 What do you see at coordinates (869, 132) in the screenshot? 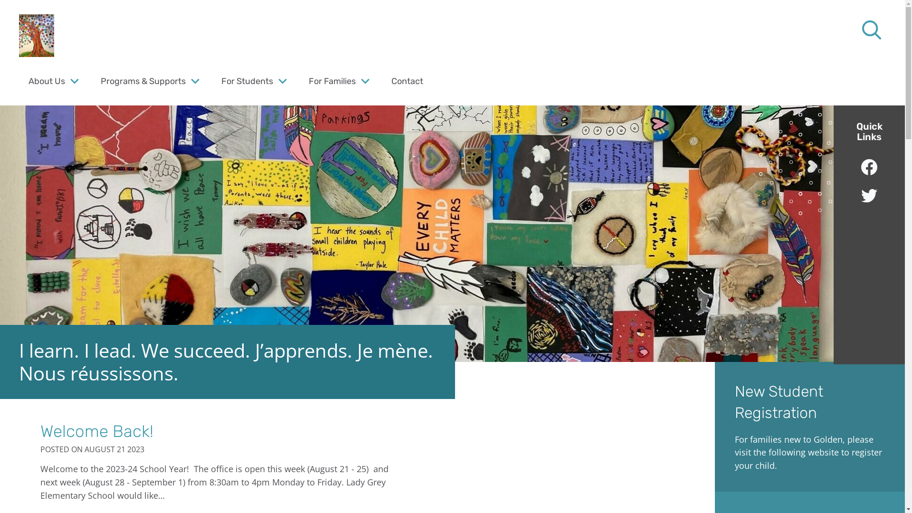
I see `Quick Links` at bounding box center [869, 132].